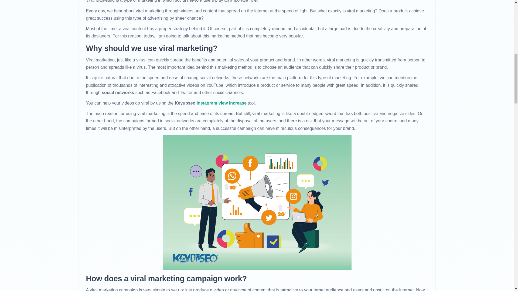 The width and height of the screenshot is (518, 291). What do you see at coordinates (221, 103) in the screenshot?
I see `Instagram view increase` at bounding box center [221, 103].